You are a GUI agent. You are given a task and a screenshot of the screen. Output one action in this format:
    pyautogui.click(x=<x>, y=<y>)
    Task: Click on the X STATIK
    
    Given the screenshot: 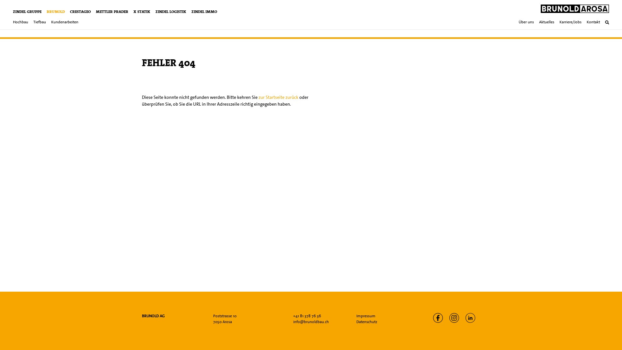 What is the action you would take?
    pyautogui.click(x=142, y=12)
    